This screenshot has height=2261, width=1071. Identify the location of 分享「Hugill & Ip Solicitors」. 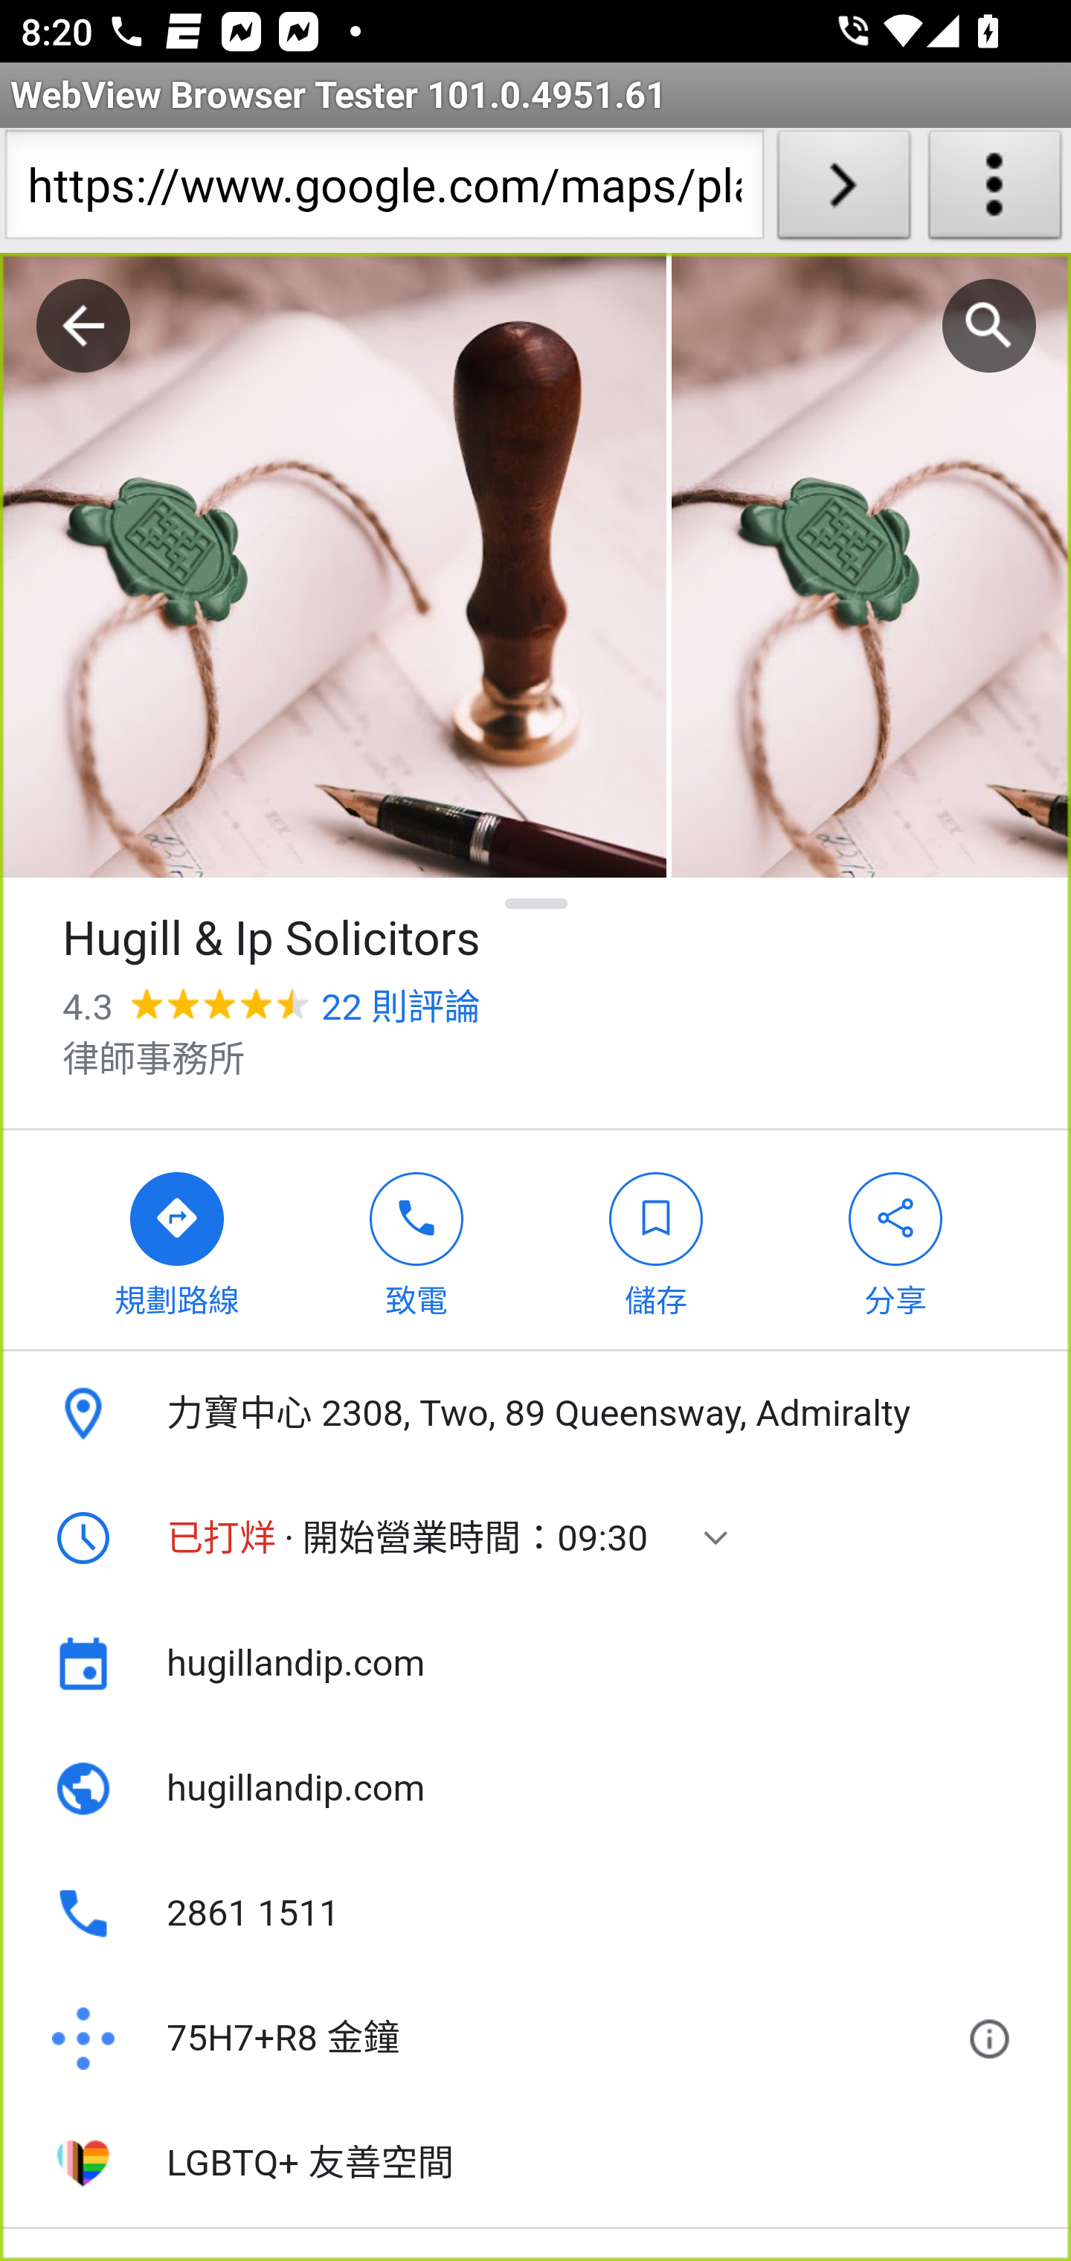
(896, 1239).